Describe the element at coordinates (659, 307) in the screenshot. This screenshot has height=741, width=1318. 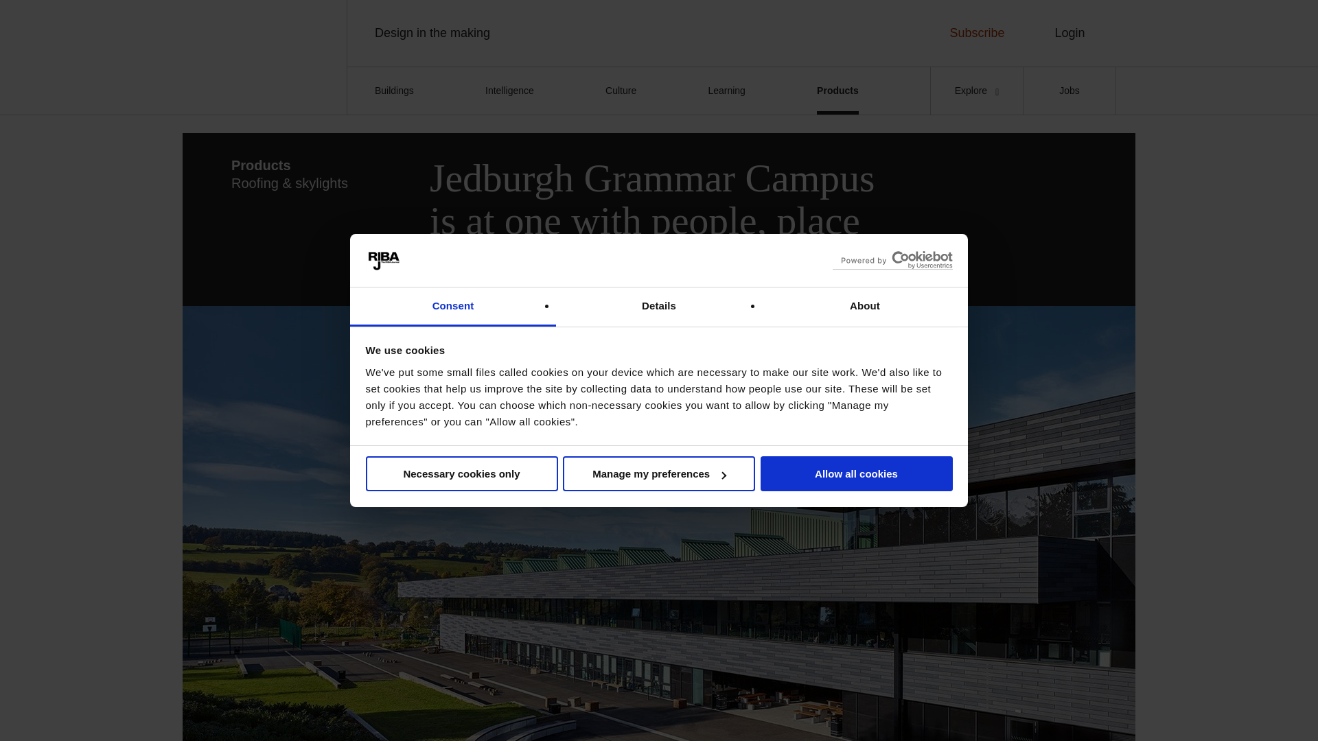
I see `Details` at that location.